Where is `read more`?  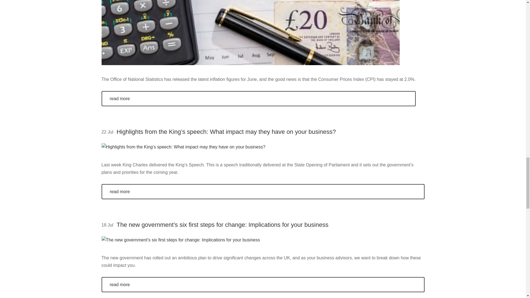 read more is located at coordinates (263, 285).